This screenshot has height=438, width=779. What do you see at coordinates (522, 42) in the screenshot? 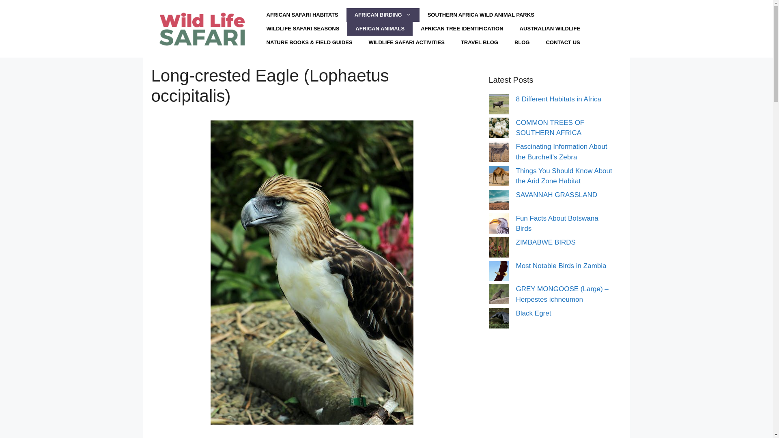
I see `BLOG` at bounding box center [522, 42].